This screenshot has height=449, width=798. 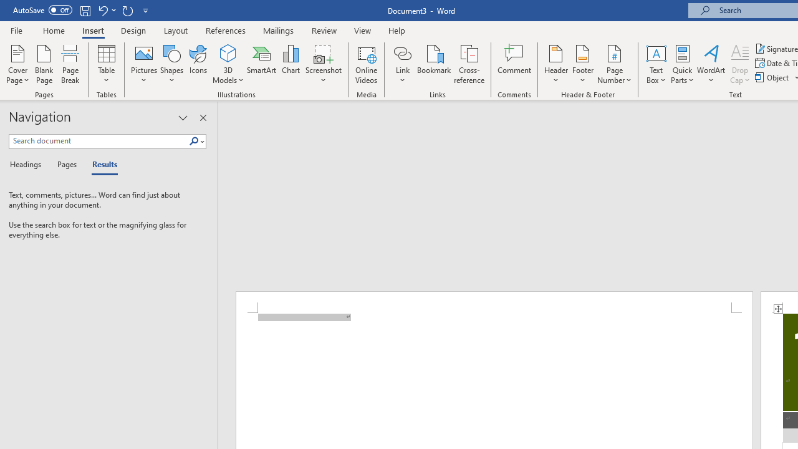 I want to click on More Options, so click(x=402, y=75).